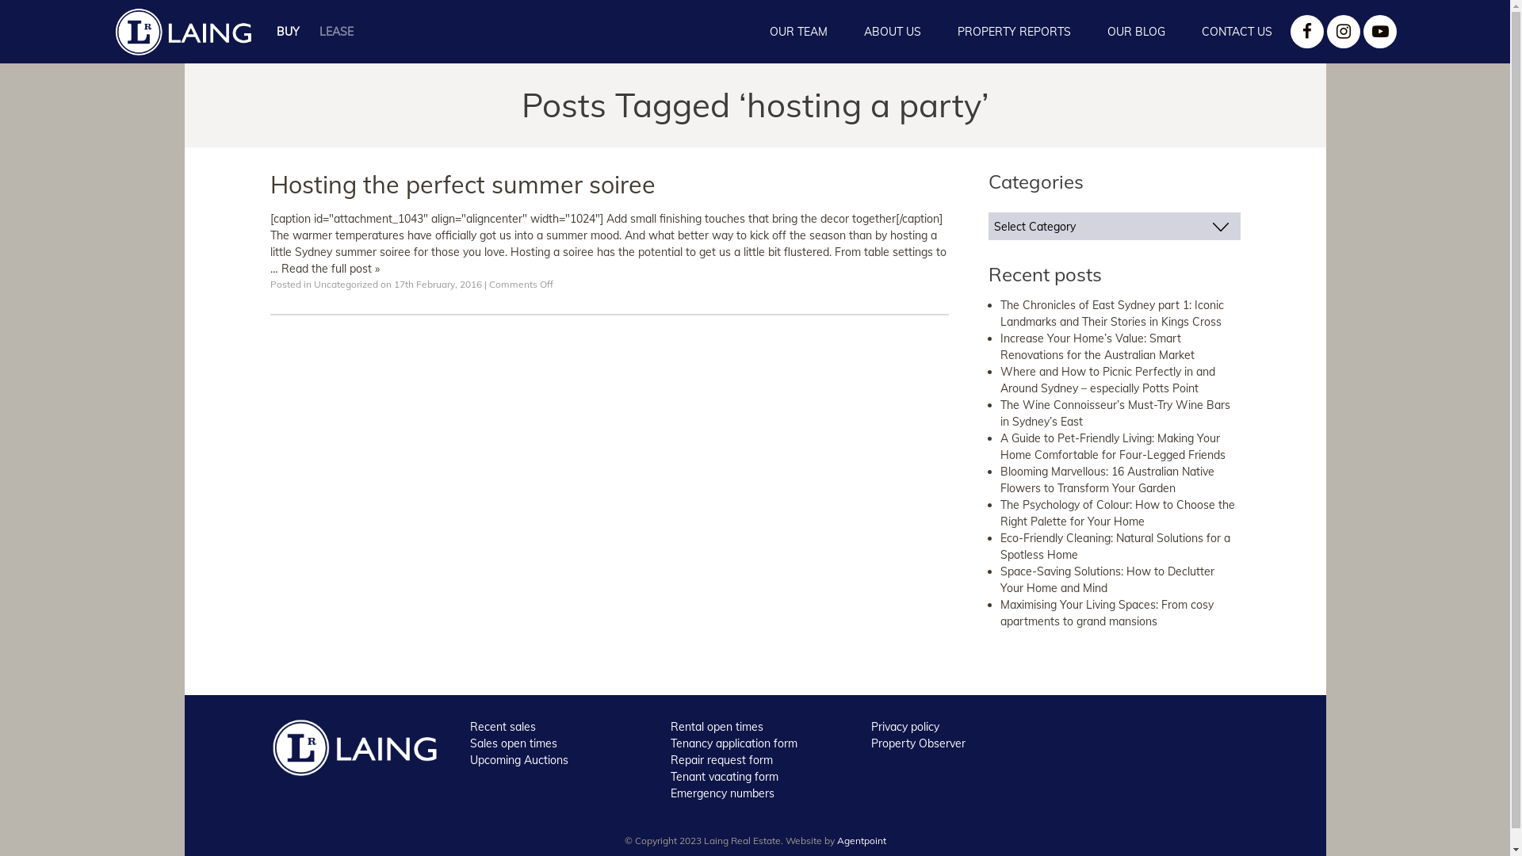 The height and width of the screenshot is (856, 1522). What do you see at coordinates (183, 32) in the screenshot?
I see `Laing Real Estate - ` at bounding box center [183, 32].